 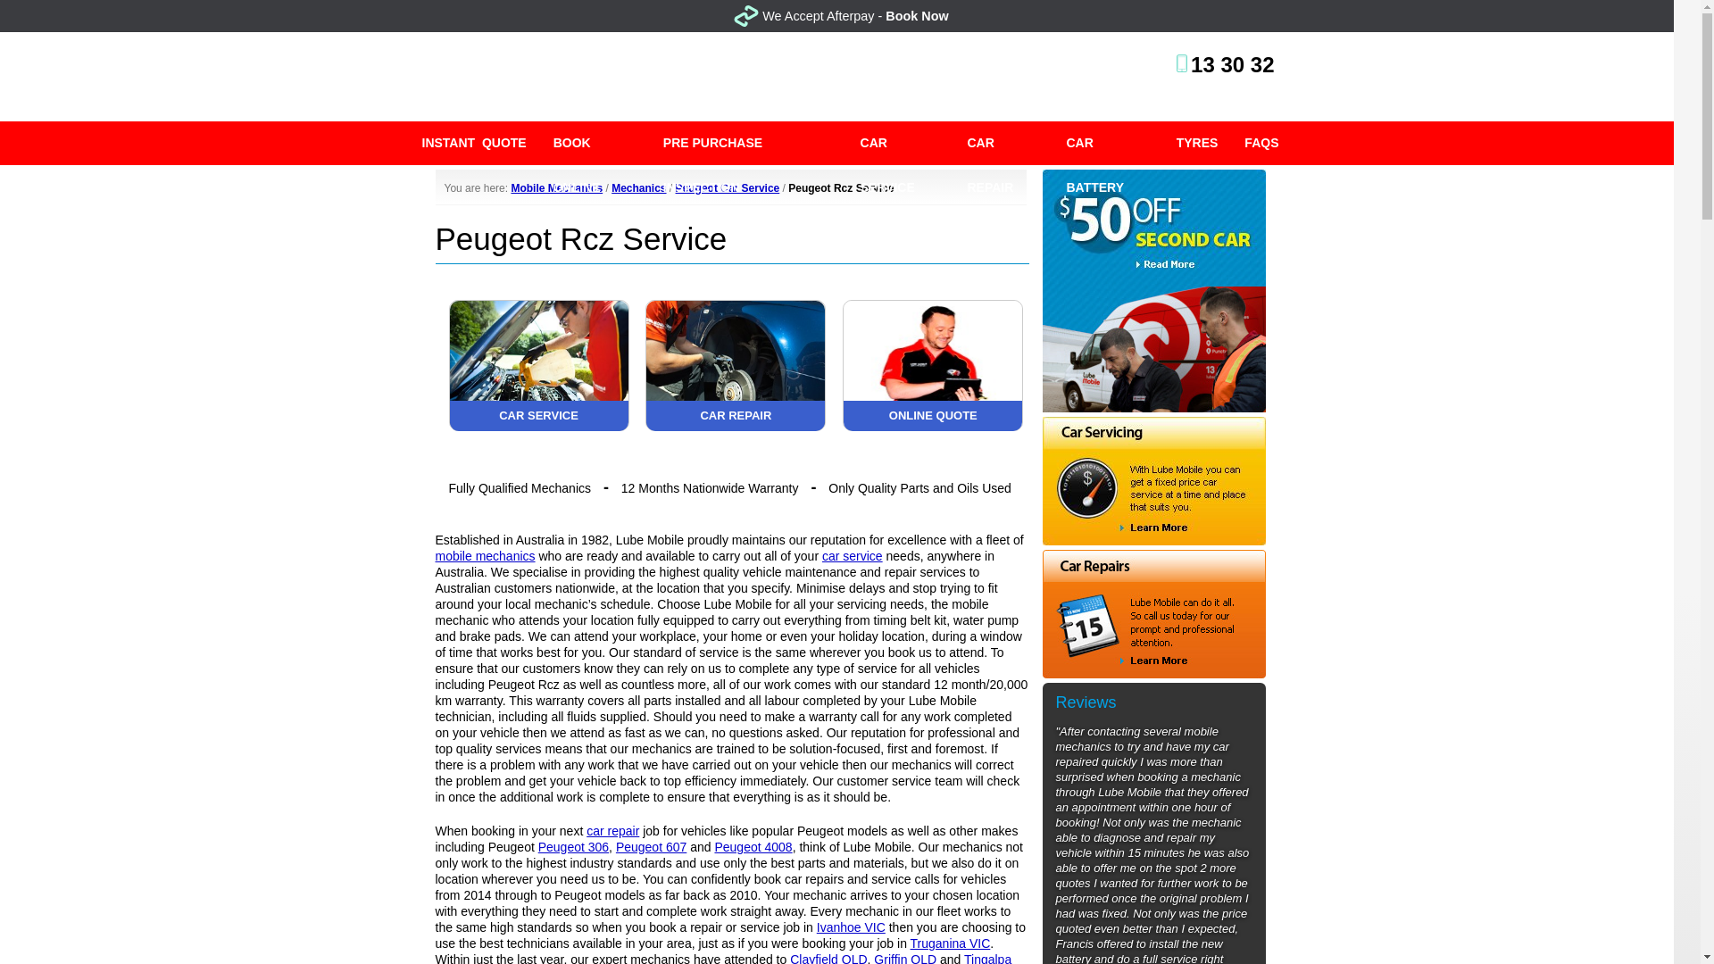 I want to click on Truganina VIC, so click(x=950, y=943).